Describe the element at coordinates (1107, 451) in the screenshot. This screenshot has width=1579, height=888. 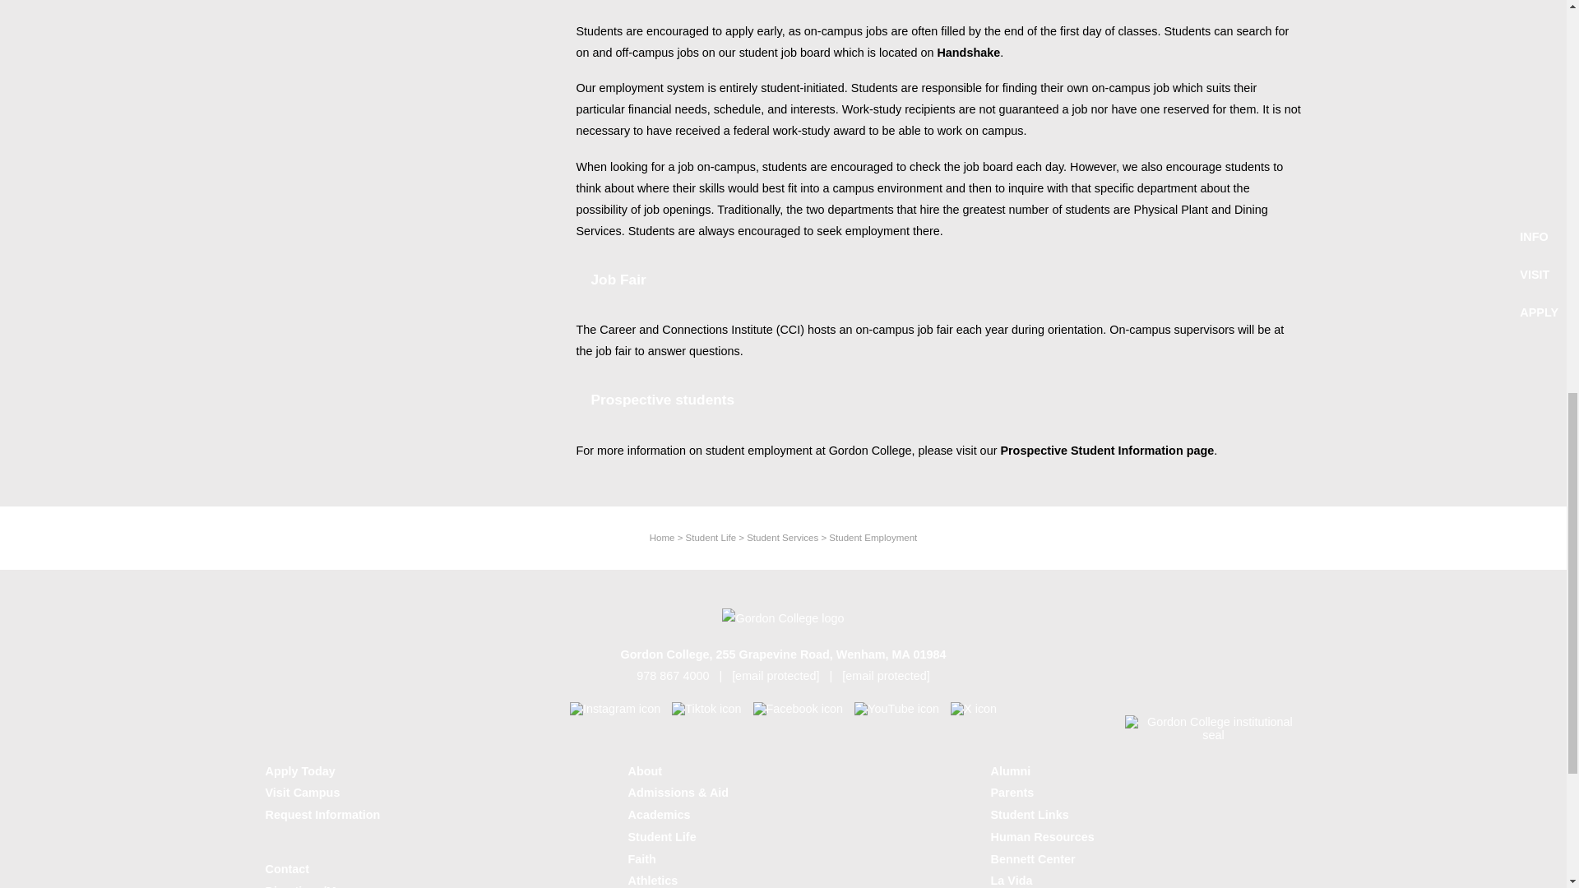
I see `Prospective Student Information page` at that location.